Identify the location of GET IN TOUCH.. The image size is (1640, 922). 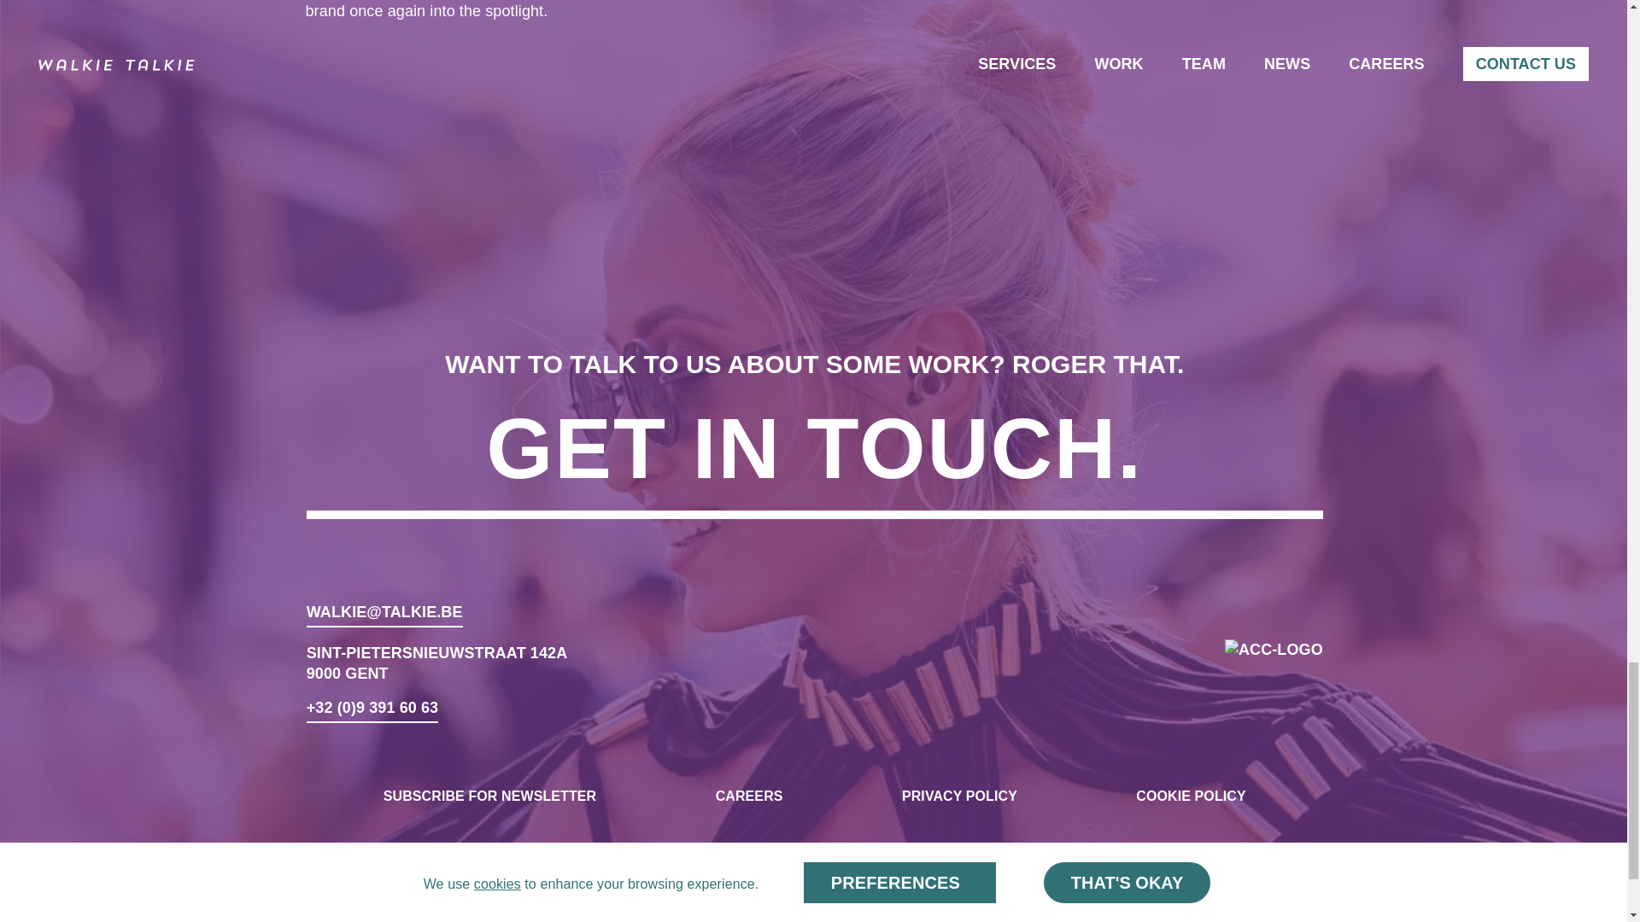
(815, 458).